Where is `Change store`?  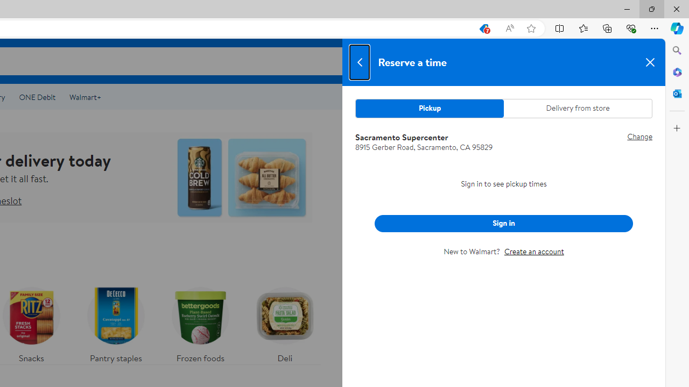
Change store is located at coordinates (635, 137).